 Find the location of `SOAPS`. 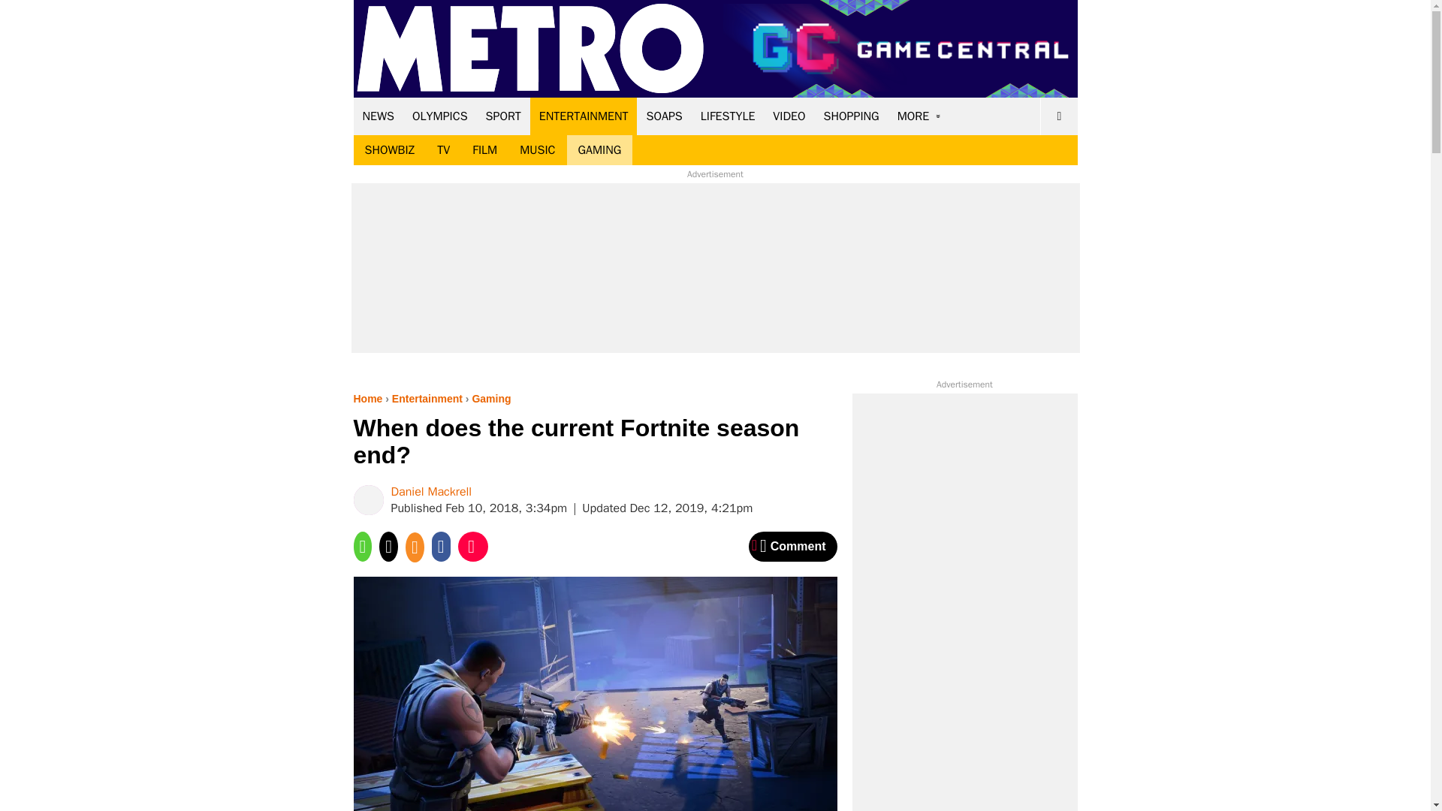

SOAPS is located at coordinates (664, 116).